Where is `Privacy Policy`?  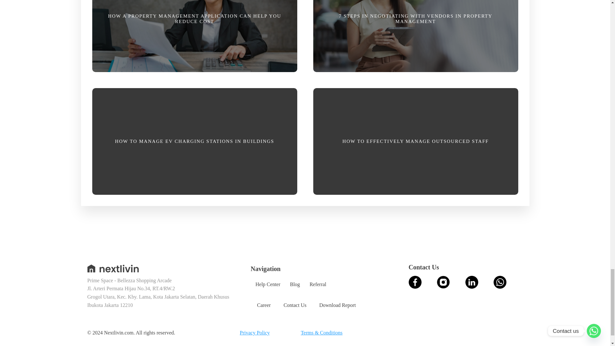 Privacy Policy is located at coordinates (255, 333).